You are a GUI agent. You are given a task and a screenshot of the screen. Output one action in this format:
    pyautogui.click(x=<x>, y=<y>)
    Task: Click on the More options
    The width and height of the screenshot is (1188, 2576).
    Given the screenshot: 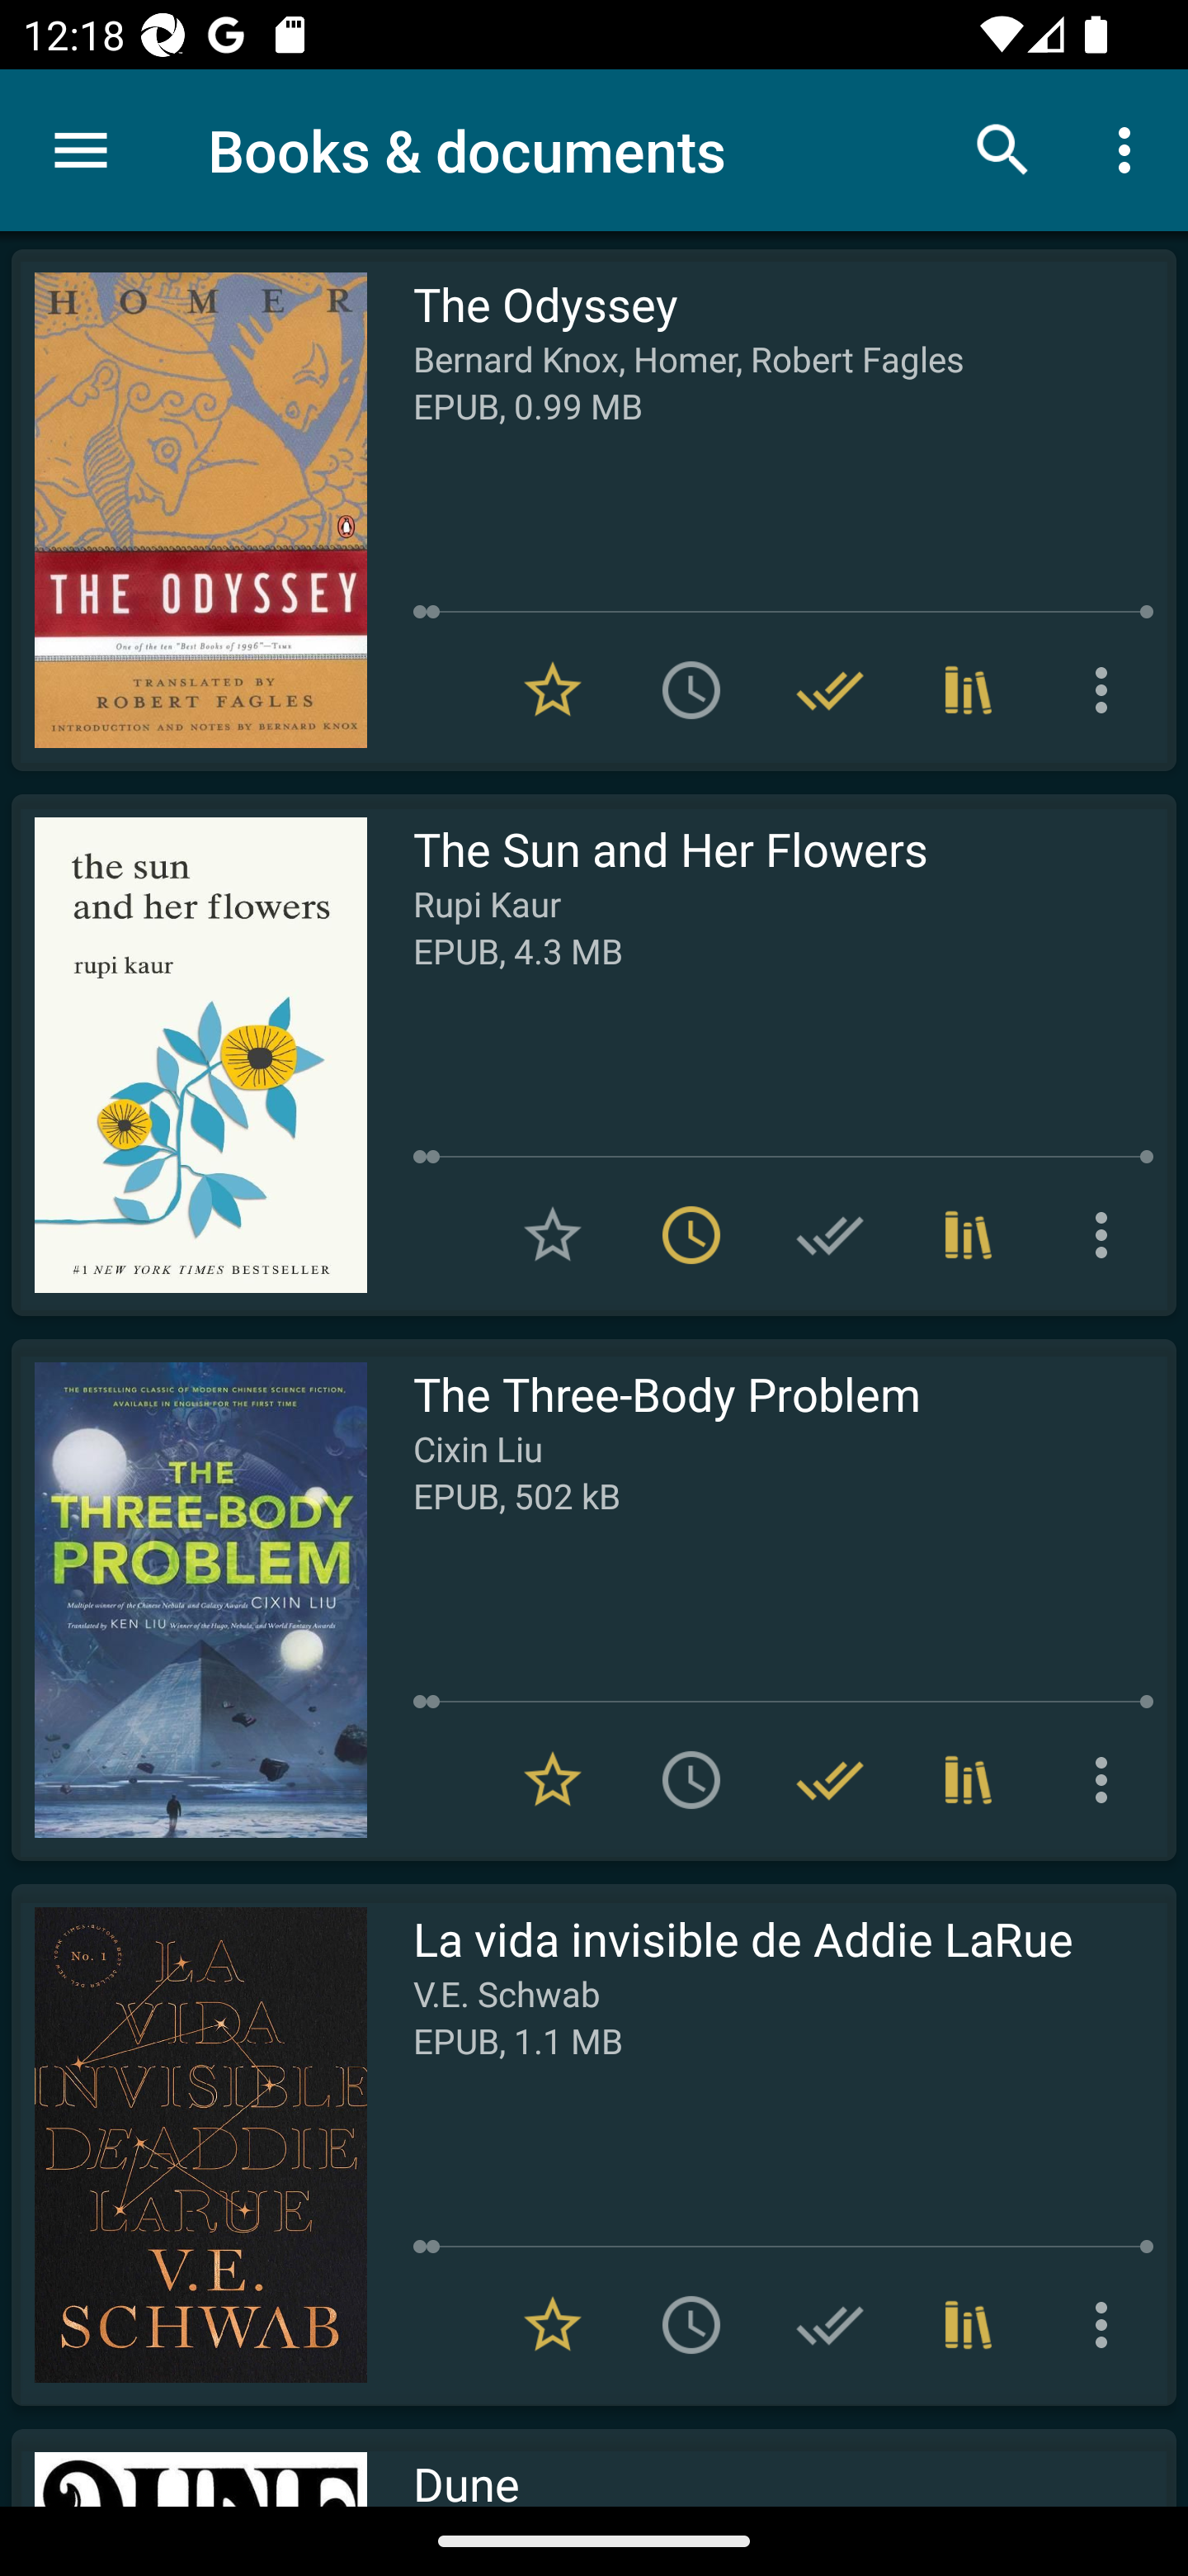 What is the action you would take?
    pyautogui.click(x=1107, y=1780)
    